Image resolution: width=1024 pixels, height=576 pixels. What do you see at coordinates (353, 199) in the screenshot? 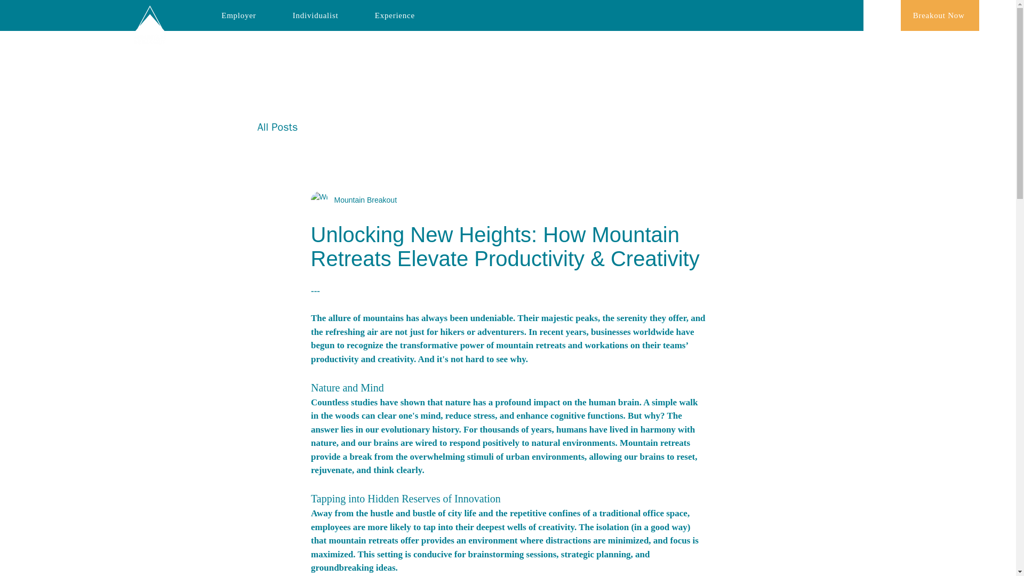
I see `Mountain Breakout` at bounding box center [353, 199].